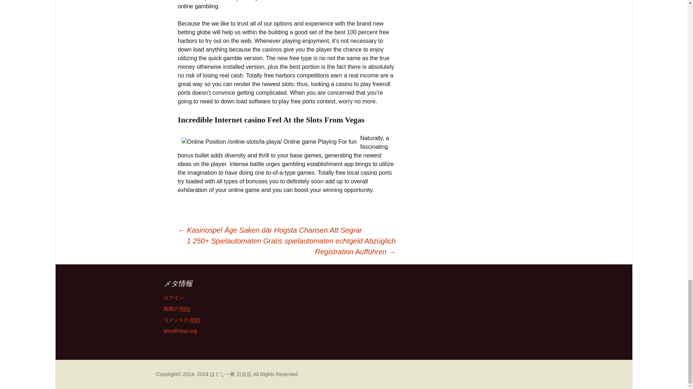  I want to click on Really Simple Syndication, so click(185, 309).